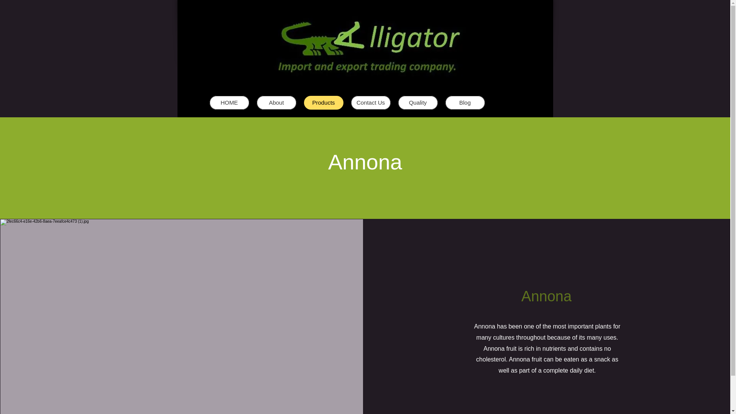 The height and width of the screenshot is (414, 736). What do you see at coordinates (417, 103) in the screenshot?
I see `Quality` at bounding box center [417, 103].